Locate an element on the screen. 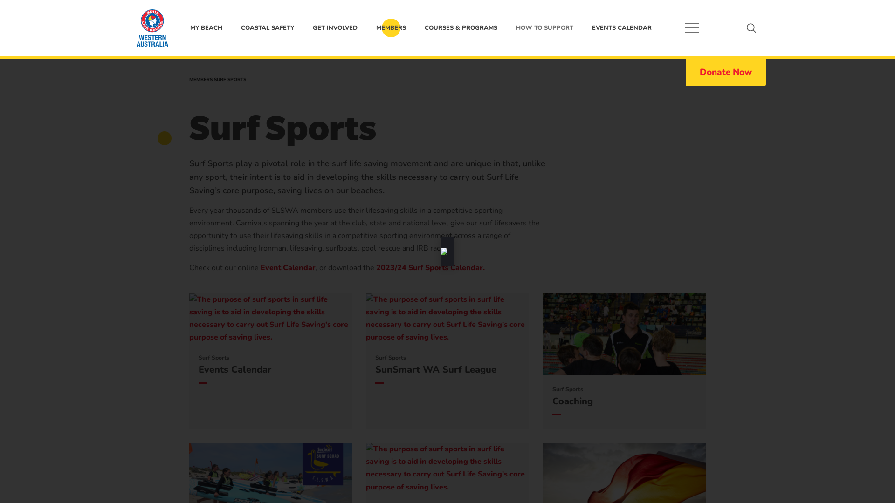 Image resolution: width=895 pixels, height=503 pixels. COASTAL SAFETY is located at coordinates (268, 28).